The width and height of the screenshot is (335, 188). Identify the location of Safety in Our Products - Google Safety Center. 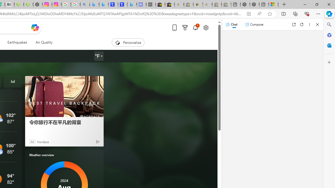
(66, 5).